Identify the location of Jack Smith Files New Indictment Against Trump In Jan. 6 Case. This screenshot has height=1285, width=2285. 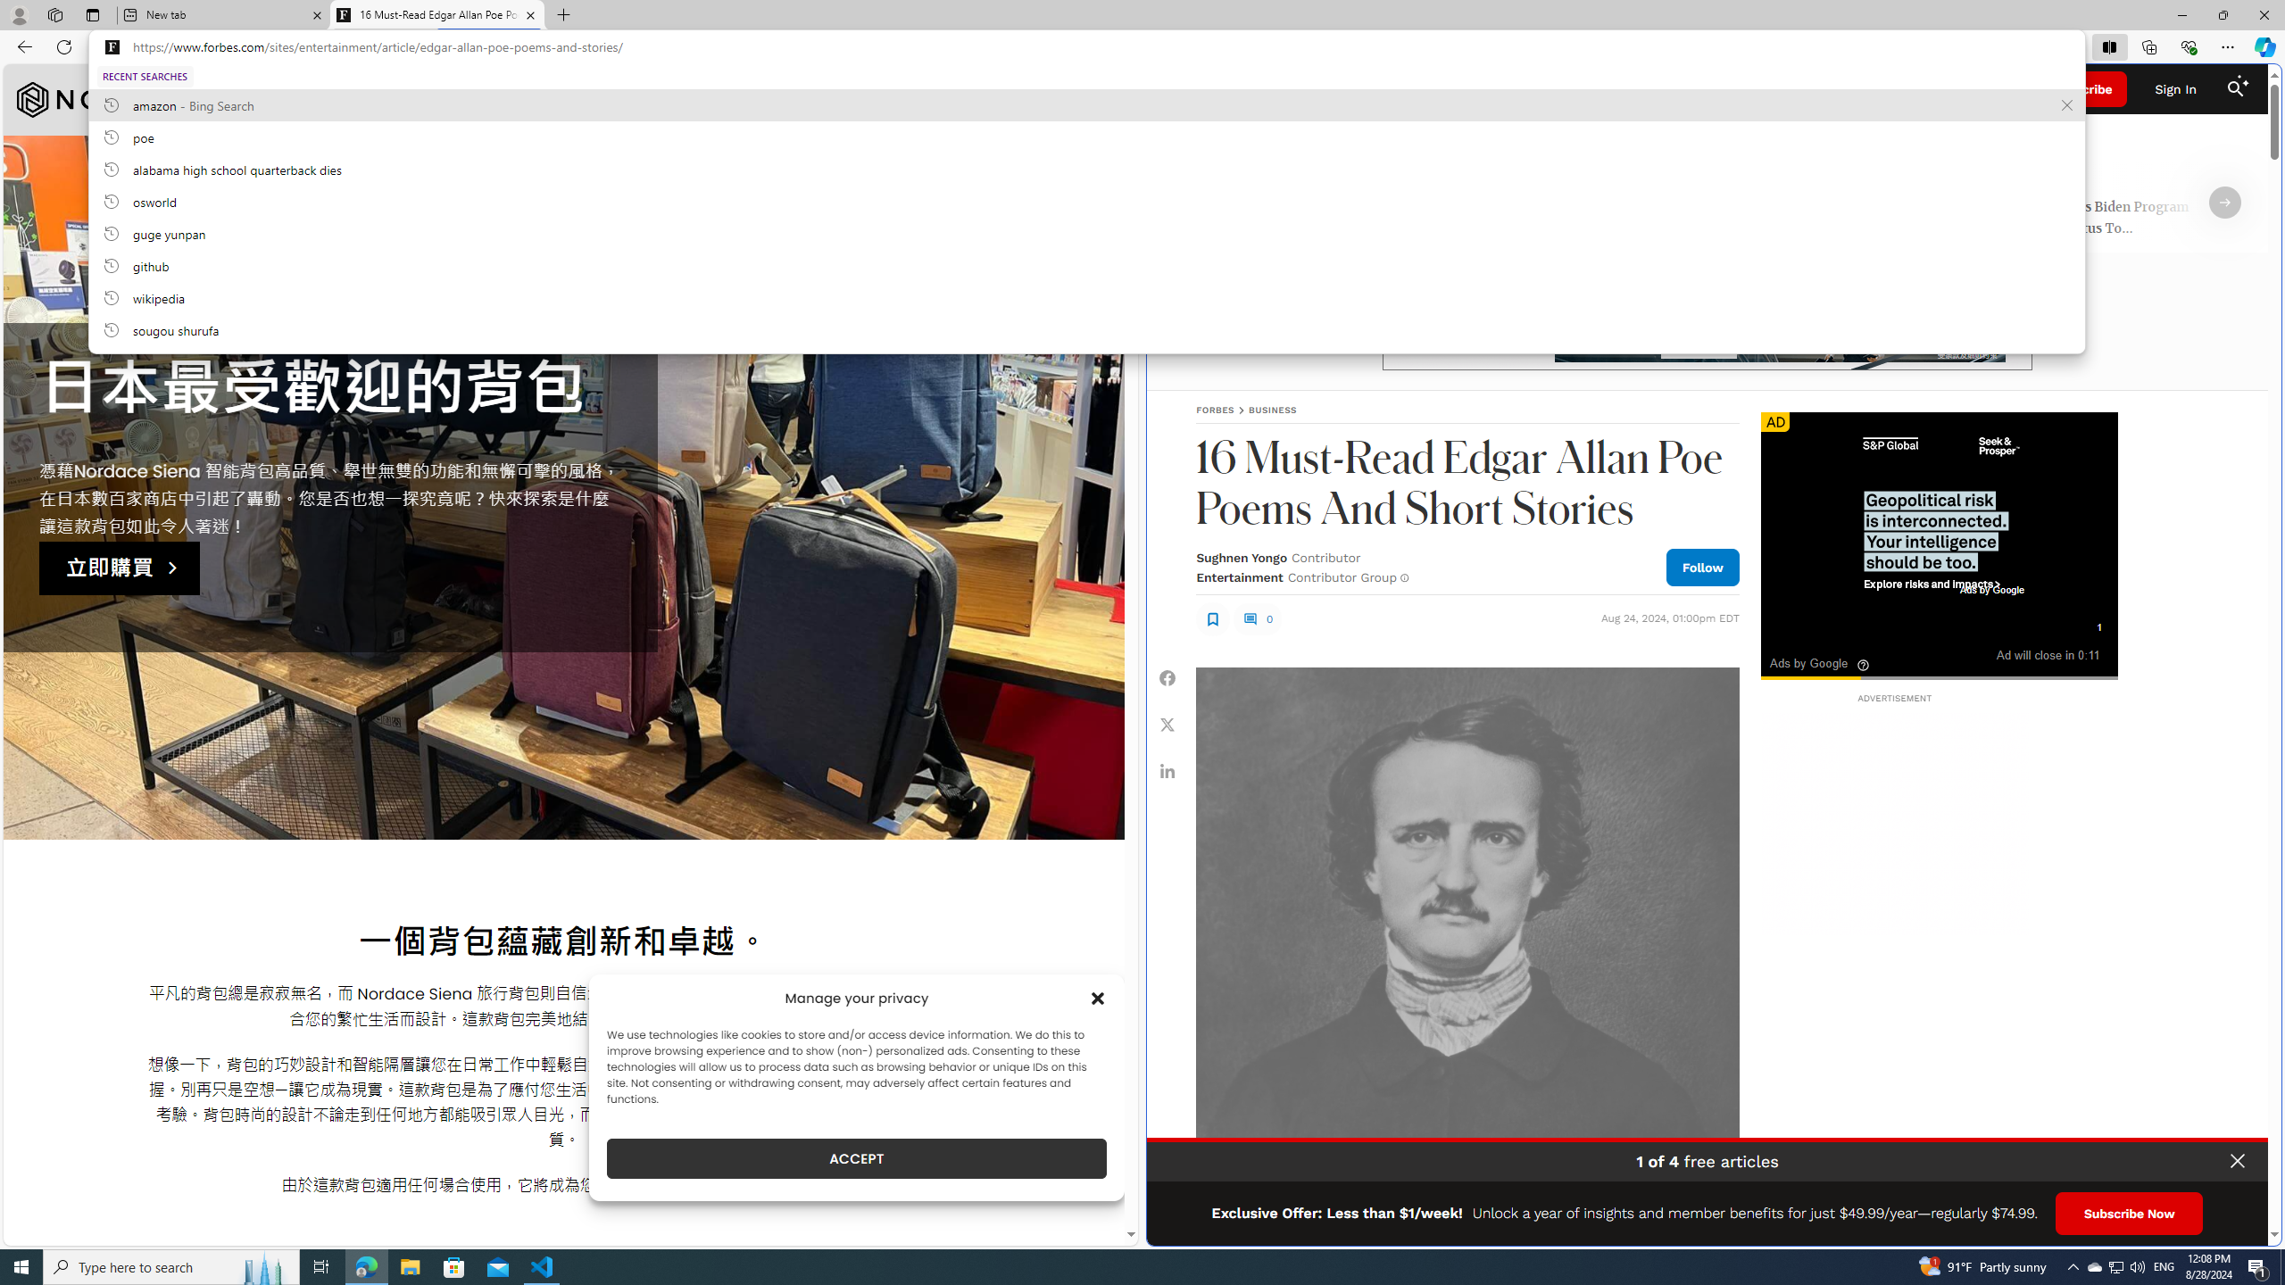
(1340, 220).